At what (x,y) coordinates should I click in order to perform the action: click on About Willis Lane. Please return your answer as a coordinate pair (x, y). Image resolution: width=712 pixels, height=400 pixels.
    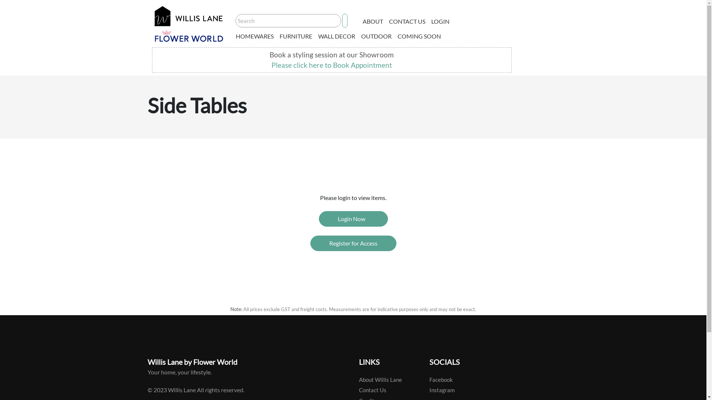
    Looking at the image, I should click on (380, 380).